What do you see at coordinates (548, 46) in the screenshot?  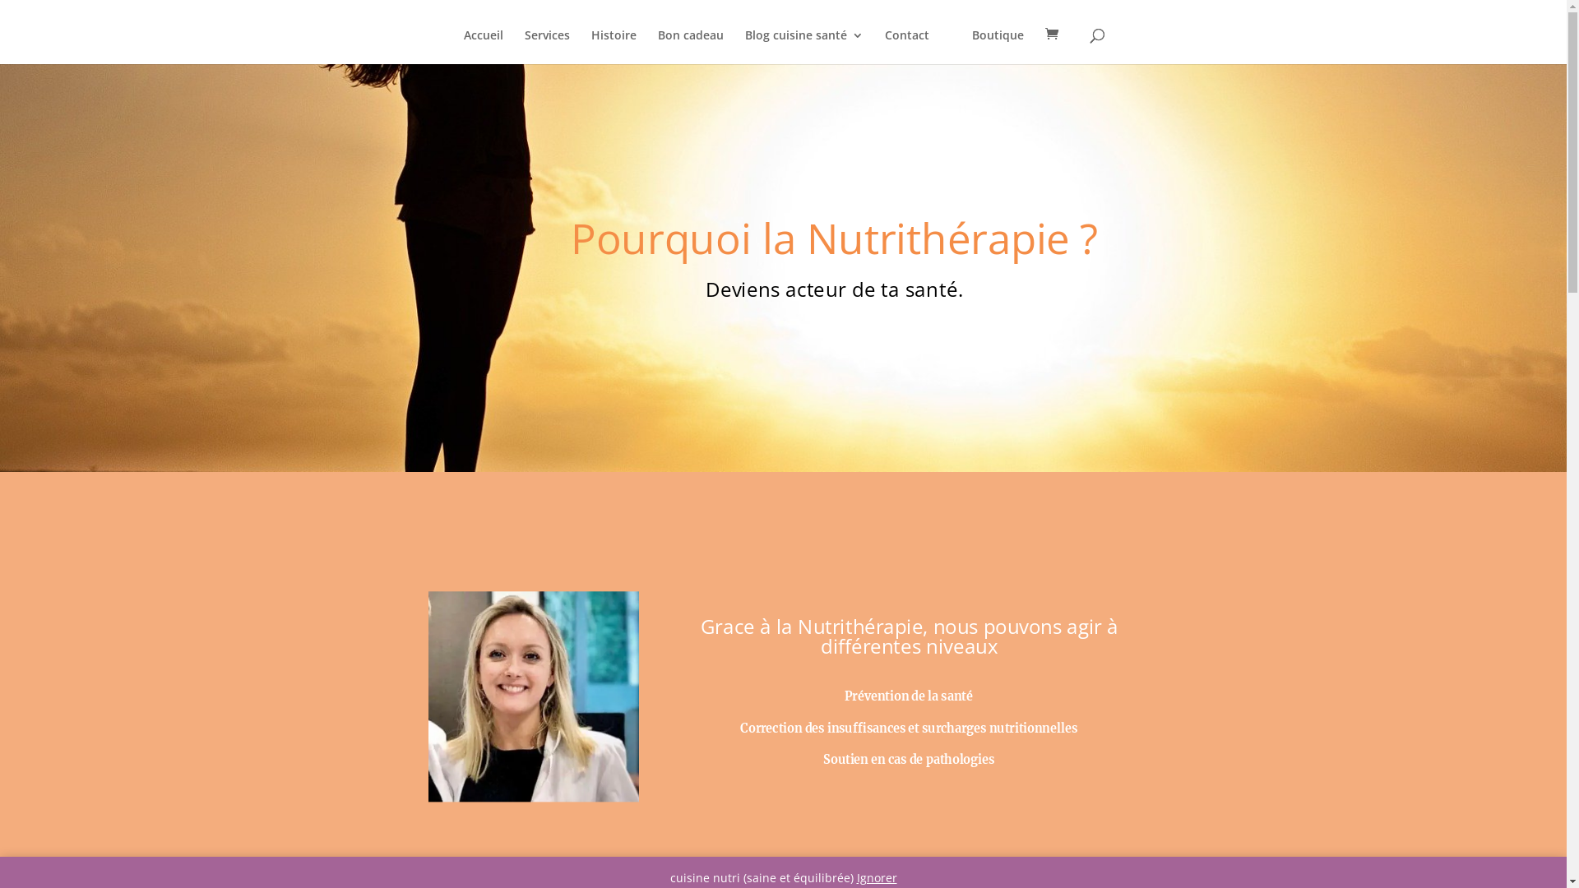 I see `Services` at bounding box center [548, 46].